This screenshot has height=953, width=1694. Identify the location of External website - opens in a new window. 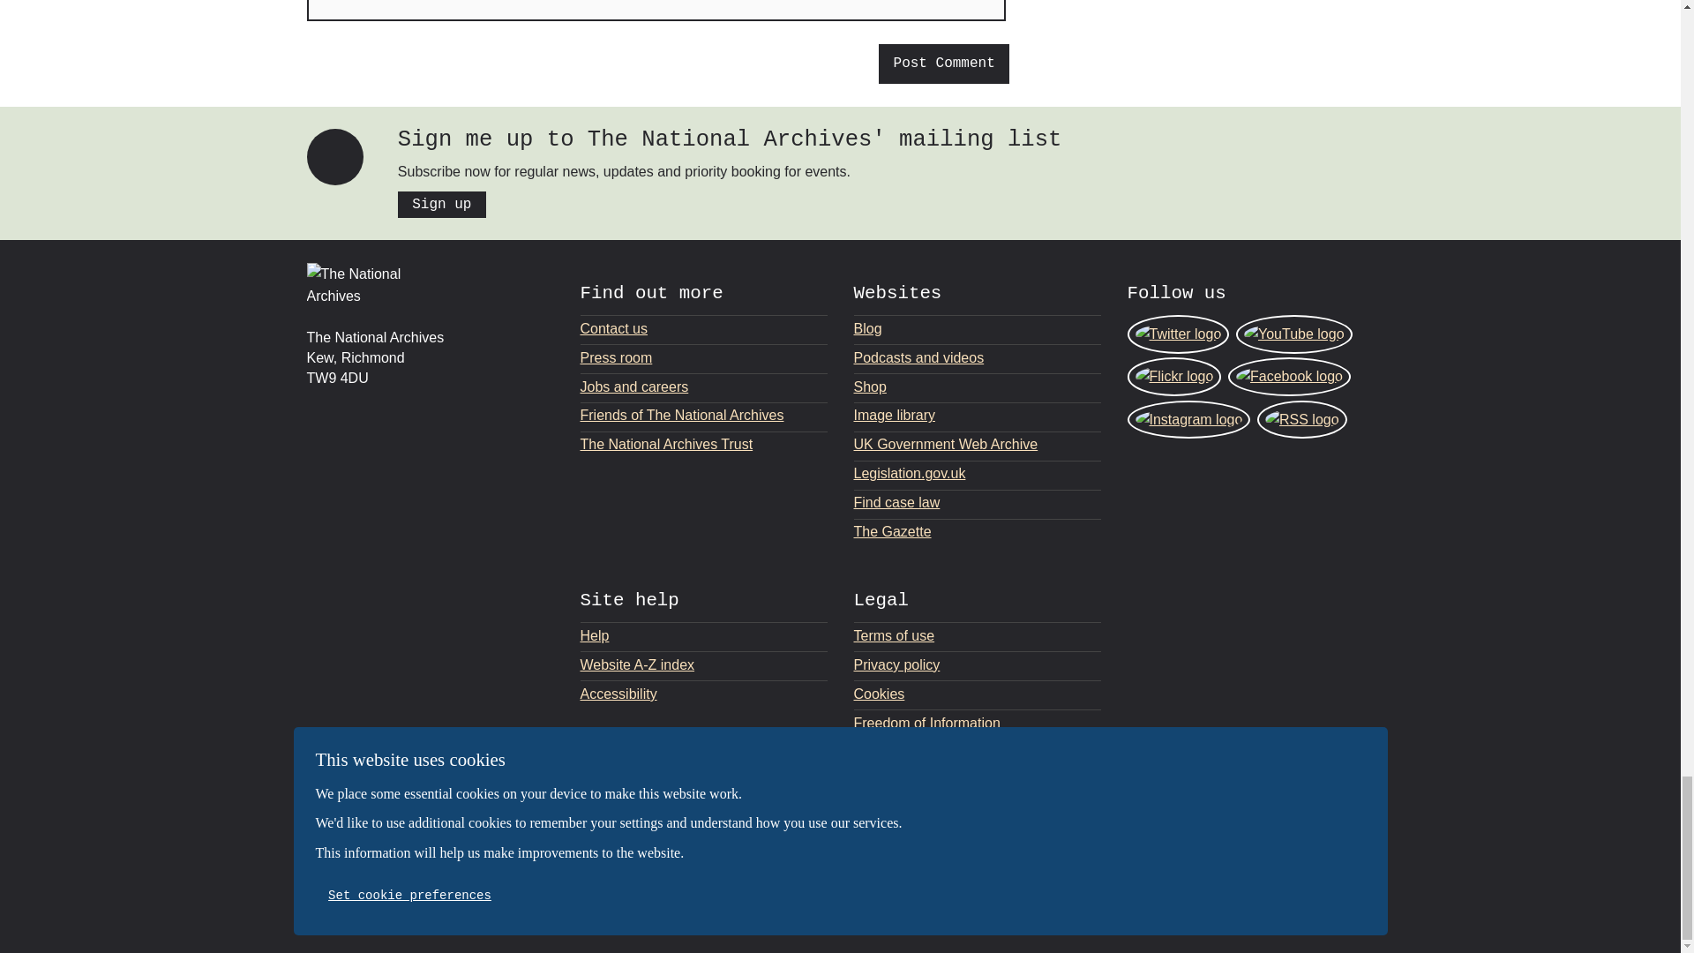
(1324, 872).